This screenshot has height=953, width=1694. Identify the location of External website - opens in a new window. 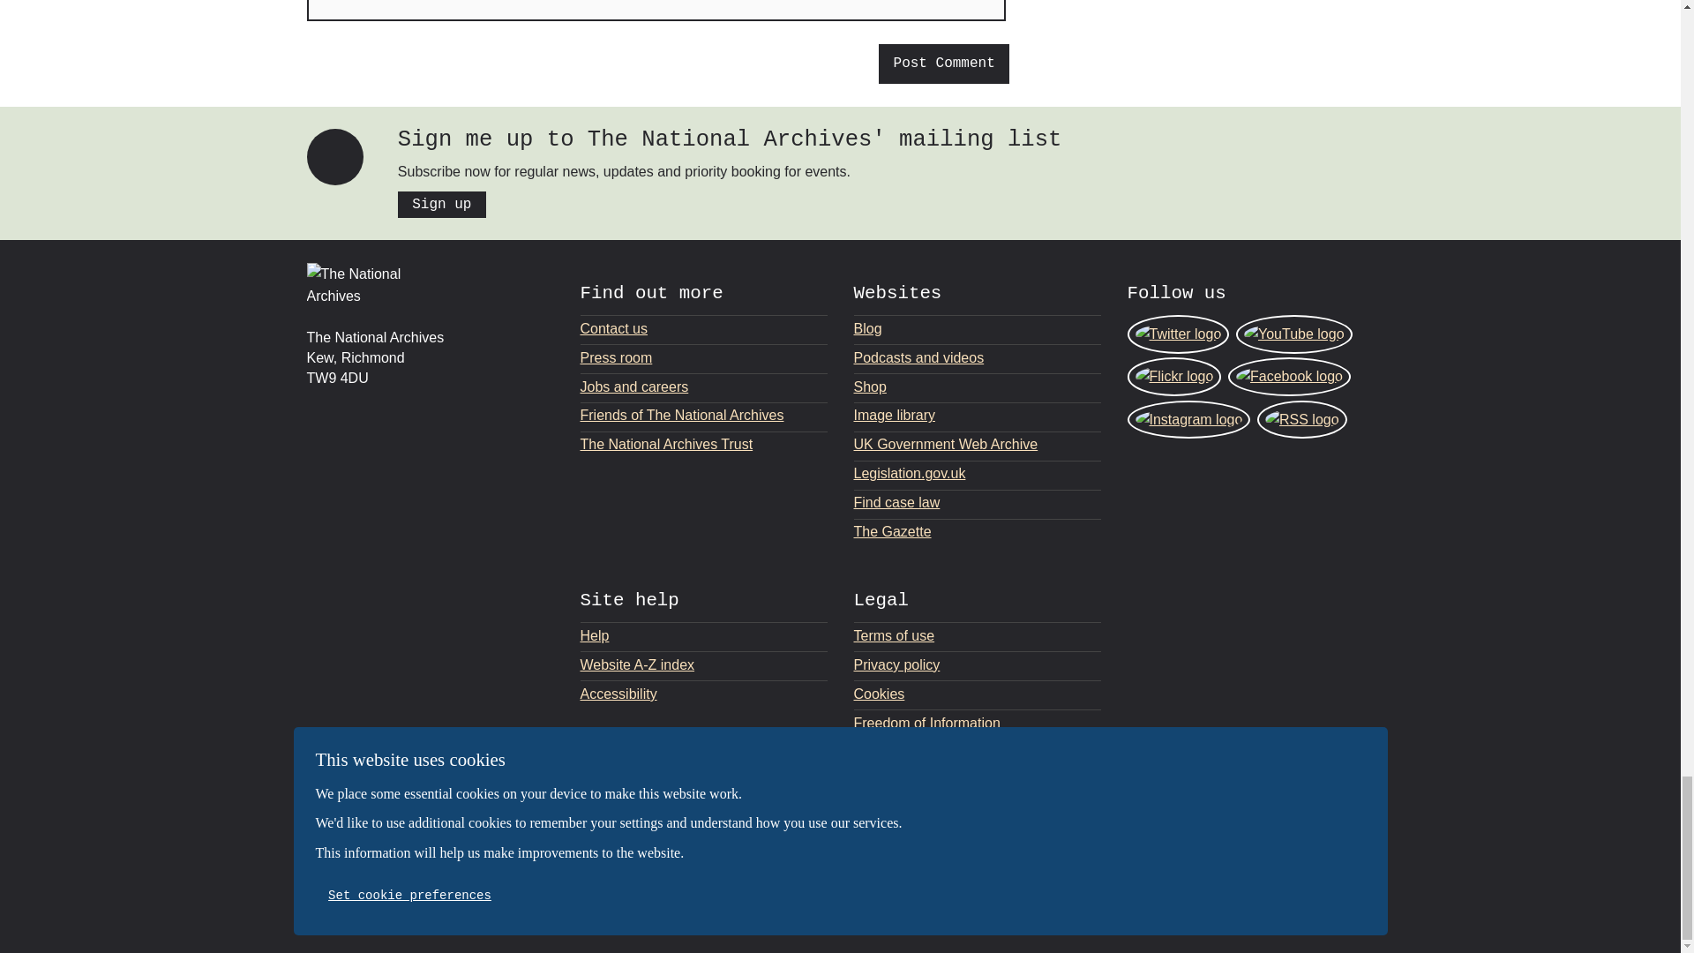
(1324, 872).